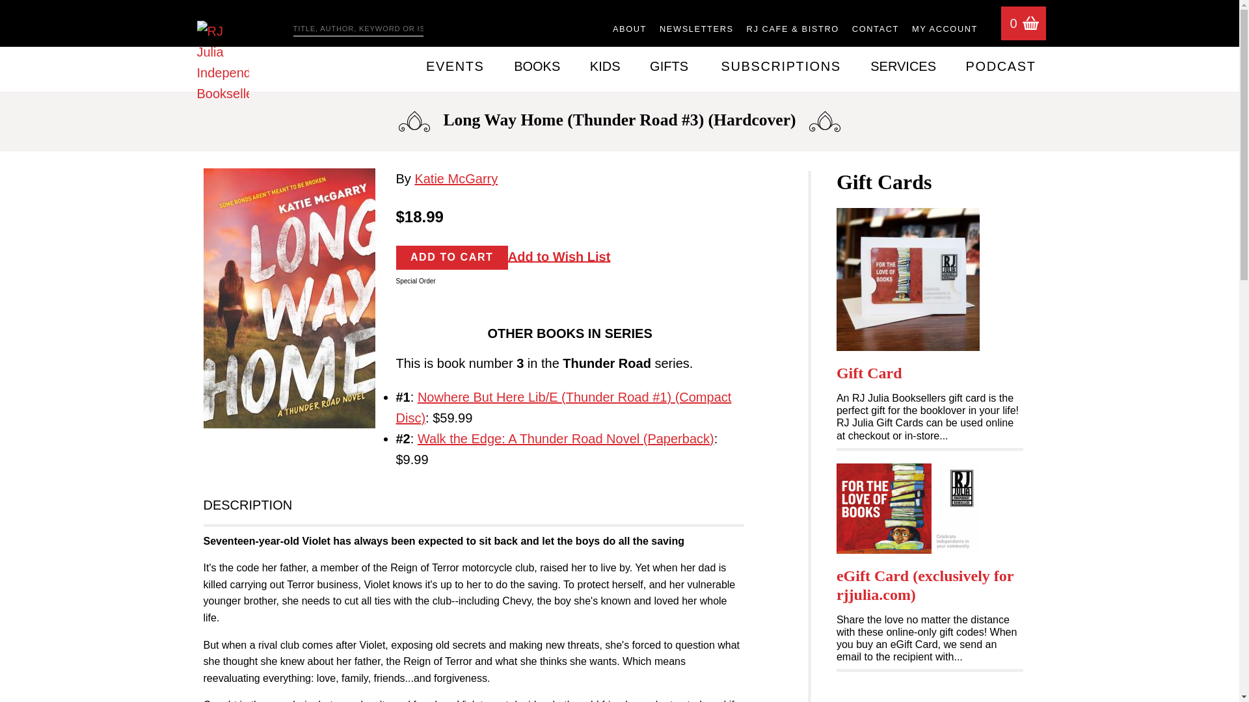 The height and width of the screenshot is (702, 1249). What do you see at coordinates (455, 66) in the screenshot?
I see `EVENTS` at bounding box center [455, 66].